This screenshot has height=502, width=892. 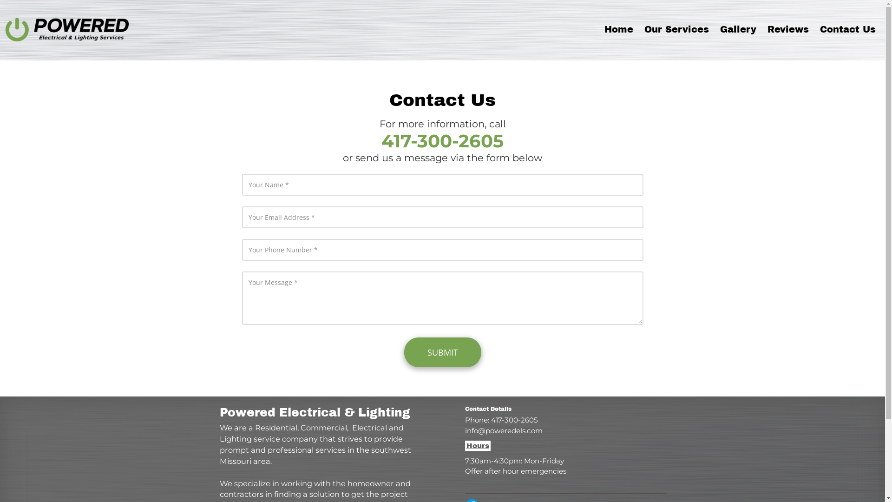 I want to click on info@poweredels.com, so click(x=504, y=430).